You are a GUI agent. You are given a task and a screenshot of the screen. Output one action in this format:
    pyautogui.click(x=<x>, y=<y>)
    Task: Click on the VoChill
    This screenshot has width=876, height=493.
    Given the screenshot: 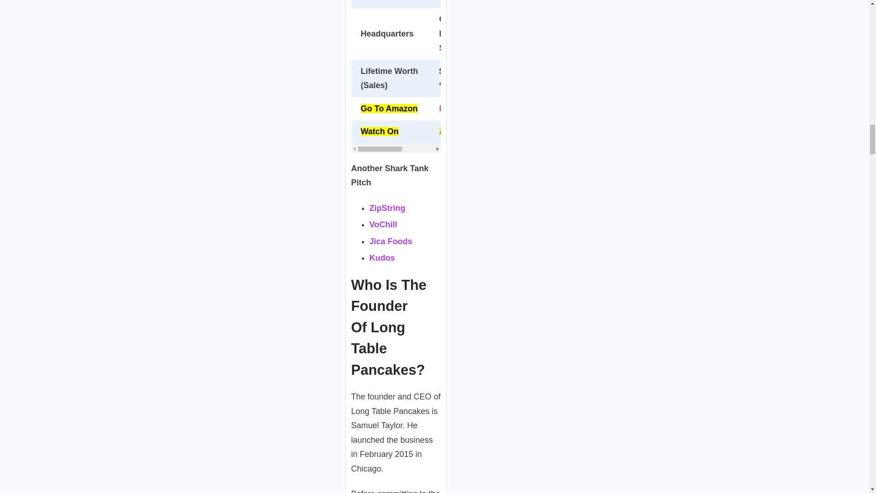 What is the action you would take?
    pyautogui.click(x=383, y=225)
    